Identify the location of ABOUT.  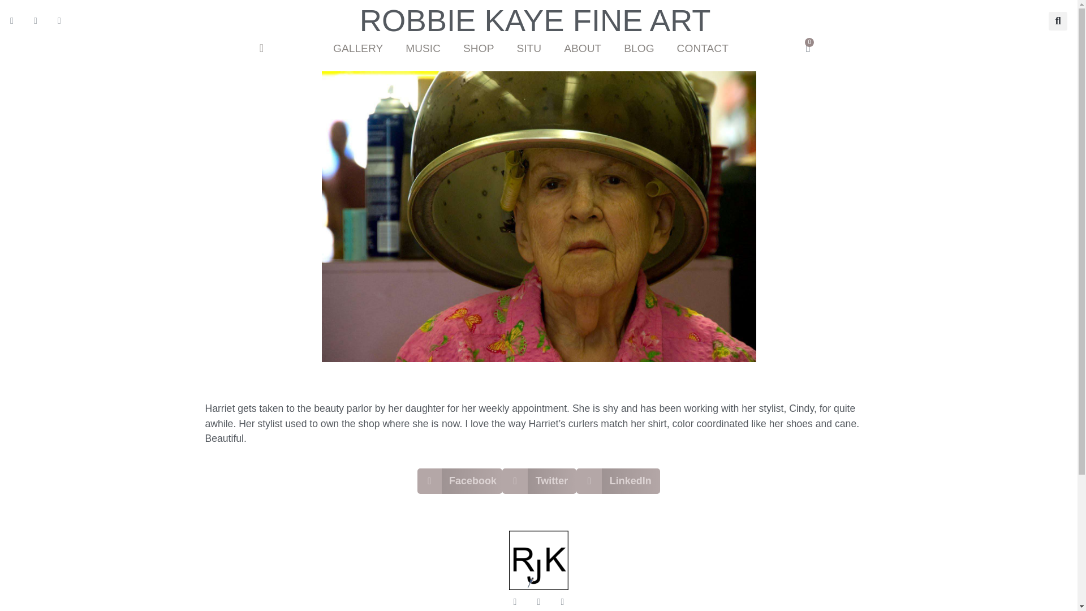
(583, 49).